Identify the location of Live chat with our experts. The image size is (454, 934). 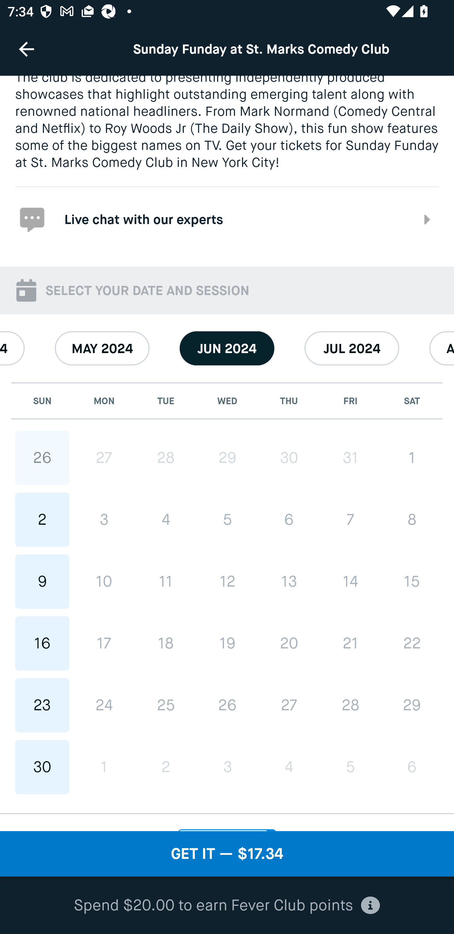
(227, 218).